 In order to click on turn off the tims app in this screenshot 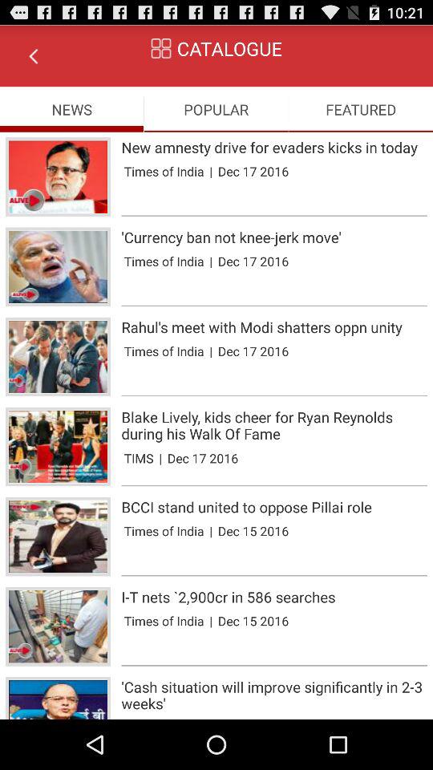, I will do `click(138, 457)`.